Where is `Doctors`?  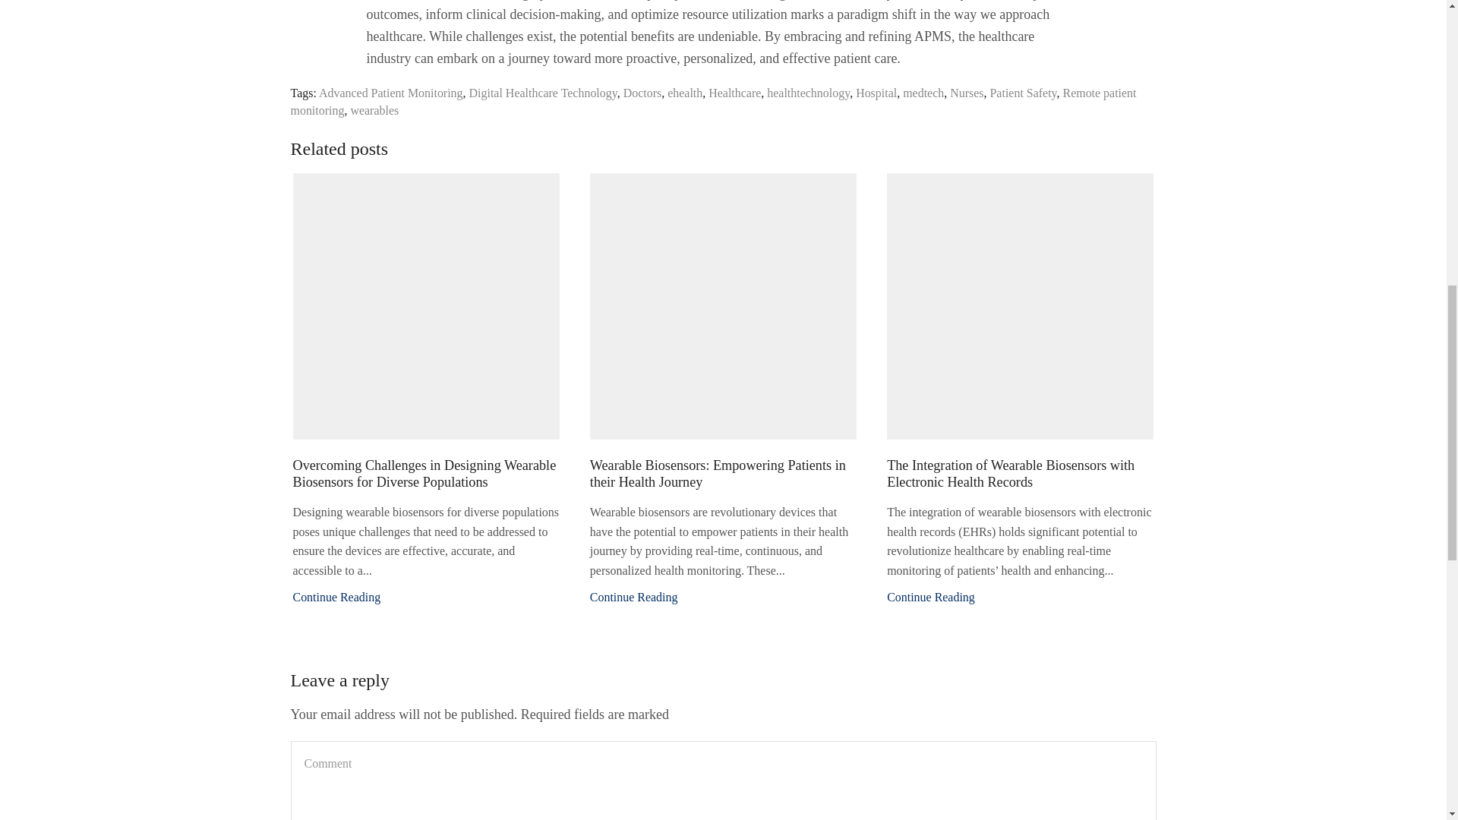 Doctors is located at coordinates (642, 93).